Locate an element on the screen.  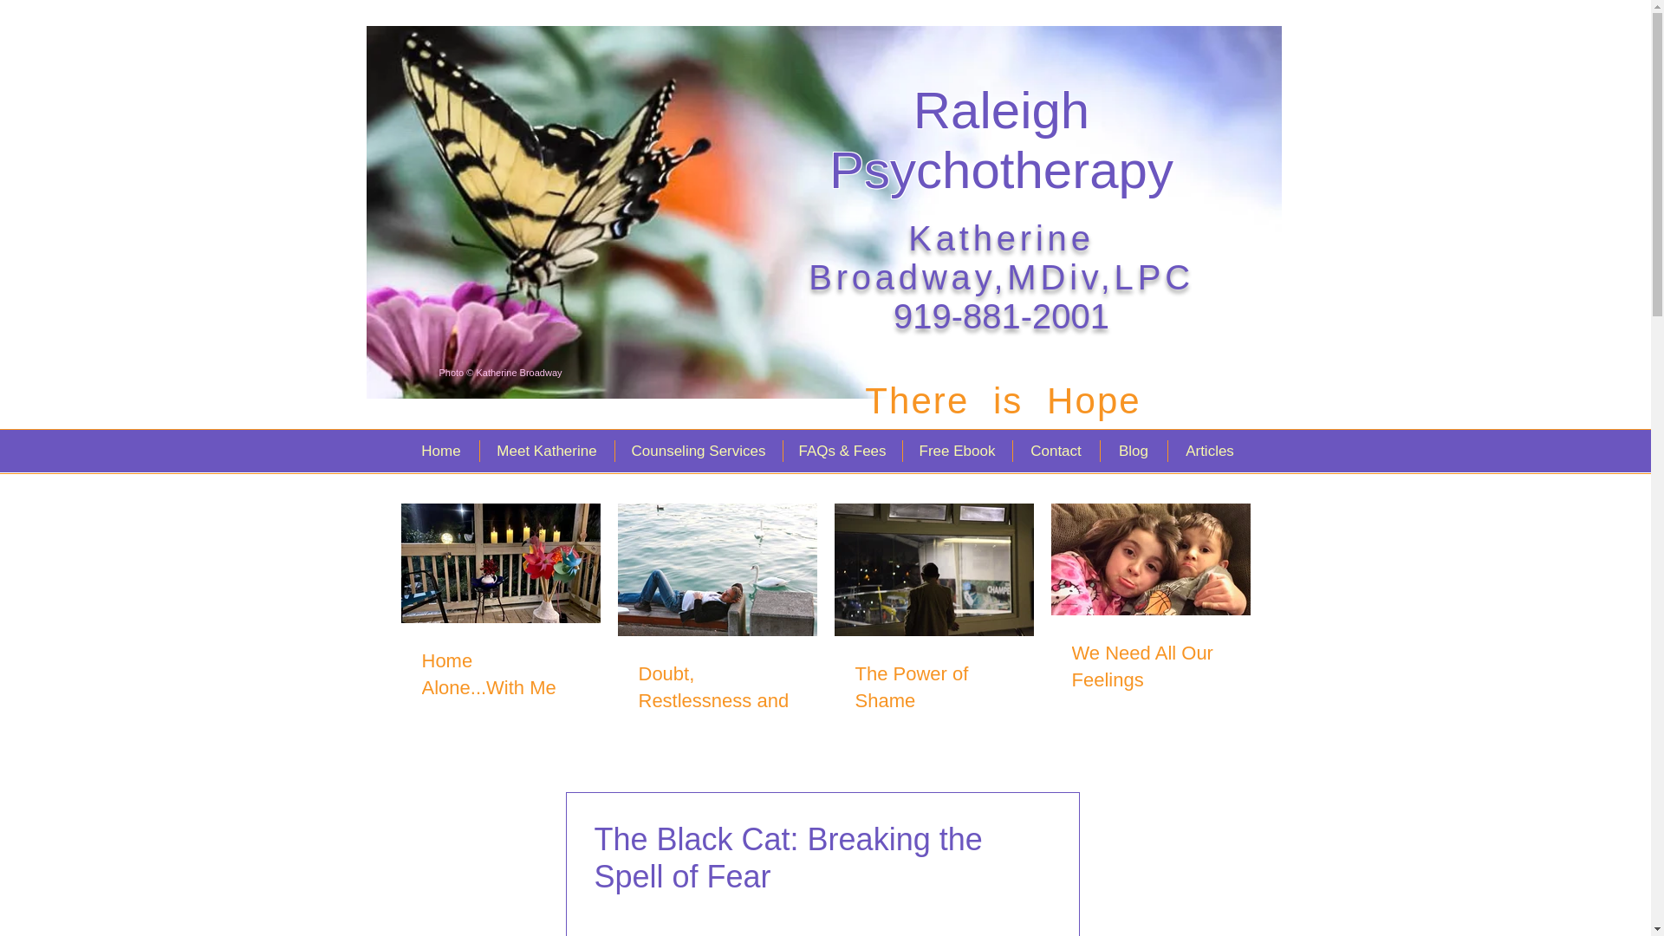
Home Alone...With Me is located at coordinates (499, 675).